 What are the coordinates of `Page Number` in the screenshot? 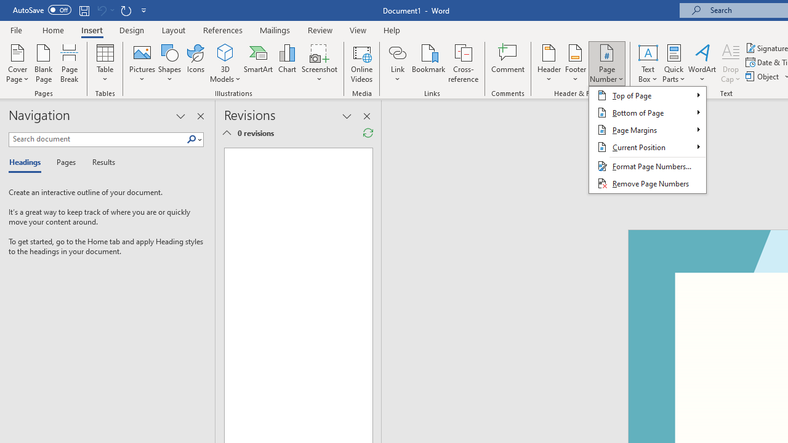 It's located at (648, 140).